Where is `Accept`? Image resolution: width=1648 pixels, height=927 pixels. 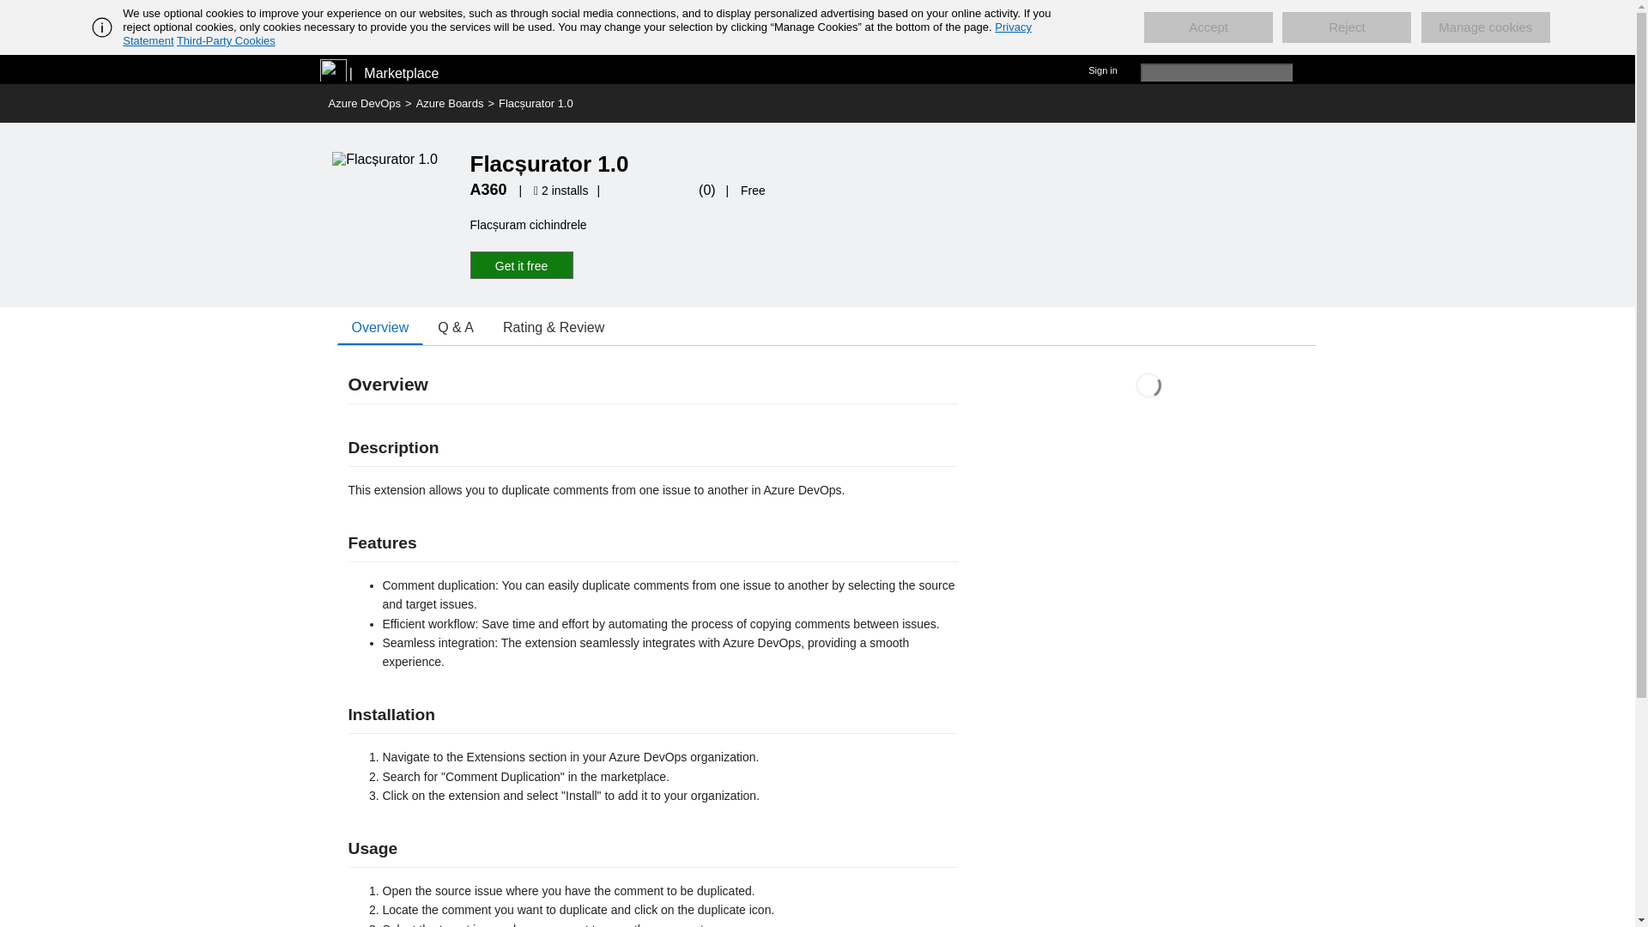 Accept is located at coordinates (1208, 27).